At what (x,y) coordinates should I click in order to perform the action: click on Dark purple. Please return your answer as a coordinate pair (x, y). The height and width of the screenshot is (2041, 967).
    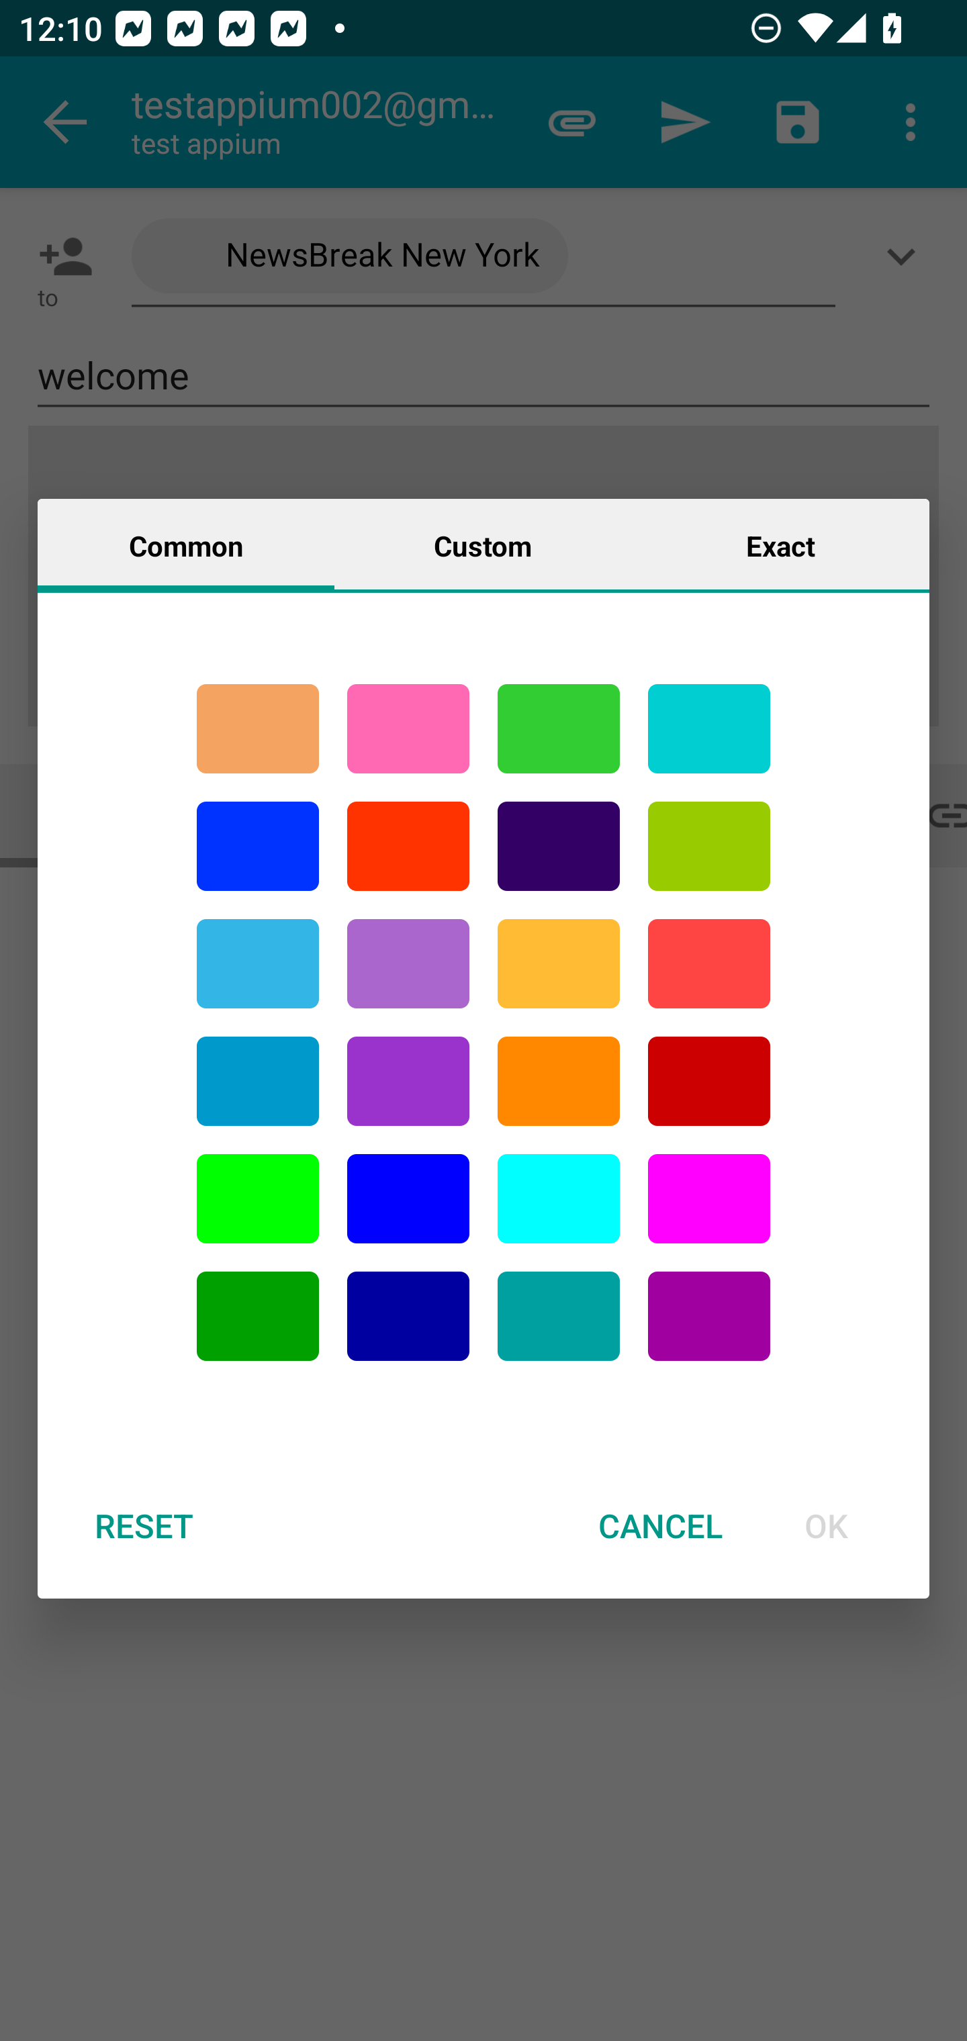
    Looking at the image, I should click on (559, 846).